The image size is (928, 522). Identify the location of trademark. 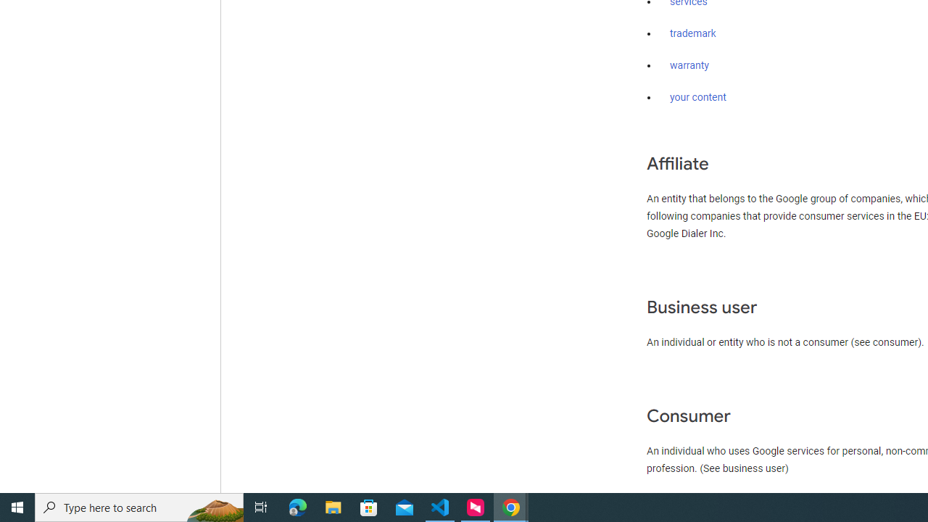
(693, 34).